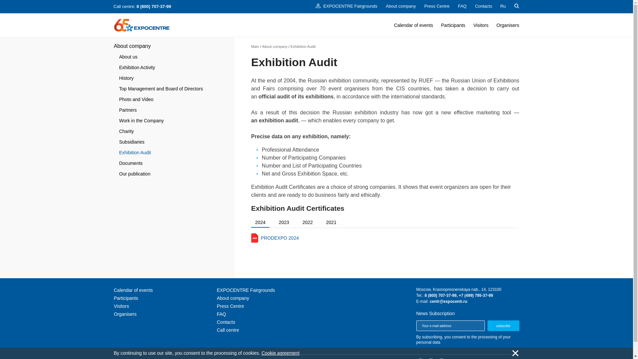 The image size is (638, 359). Describe the element at coordinates (508, 25) in the screenshot. I see `Organisers` at that location.